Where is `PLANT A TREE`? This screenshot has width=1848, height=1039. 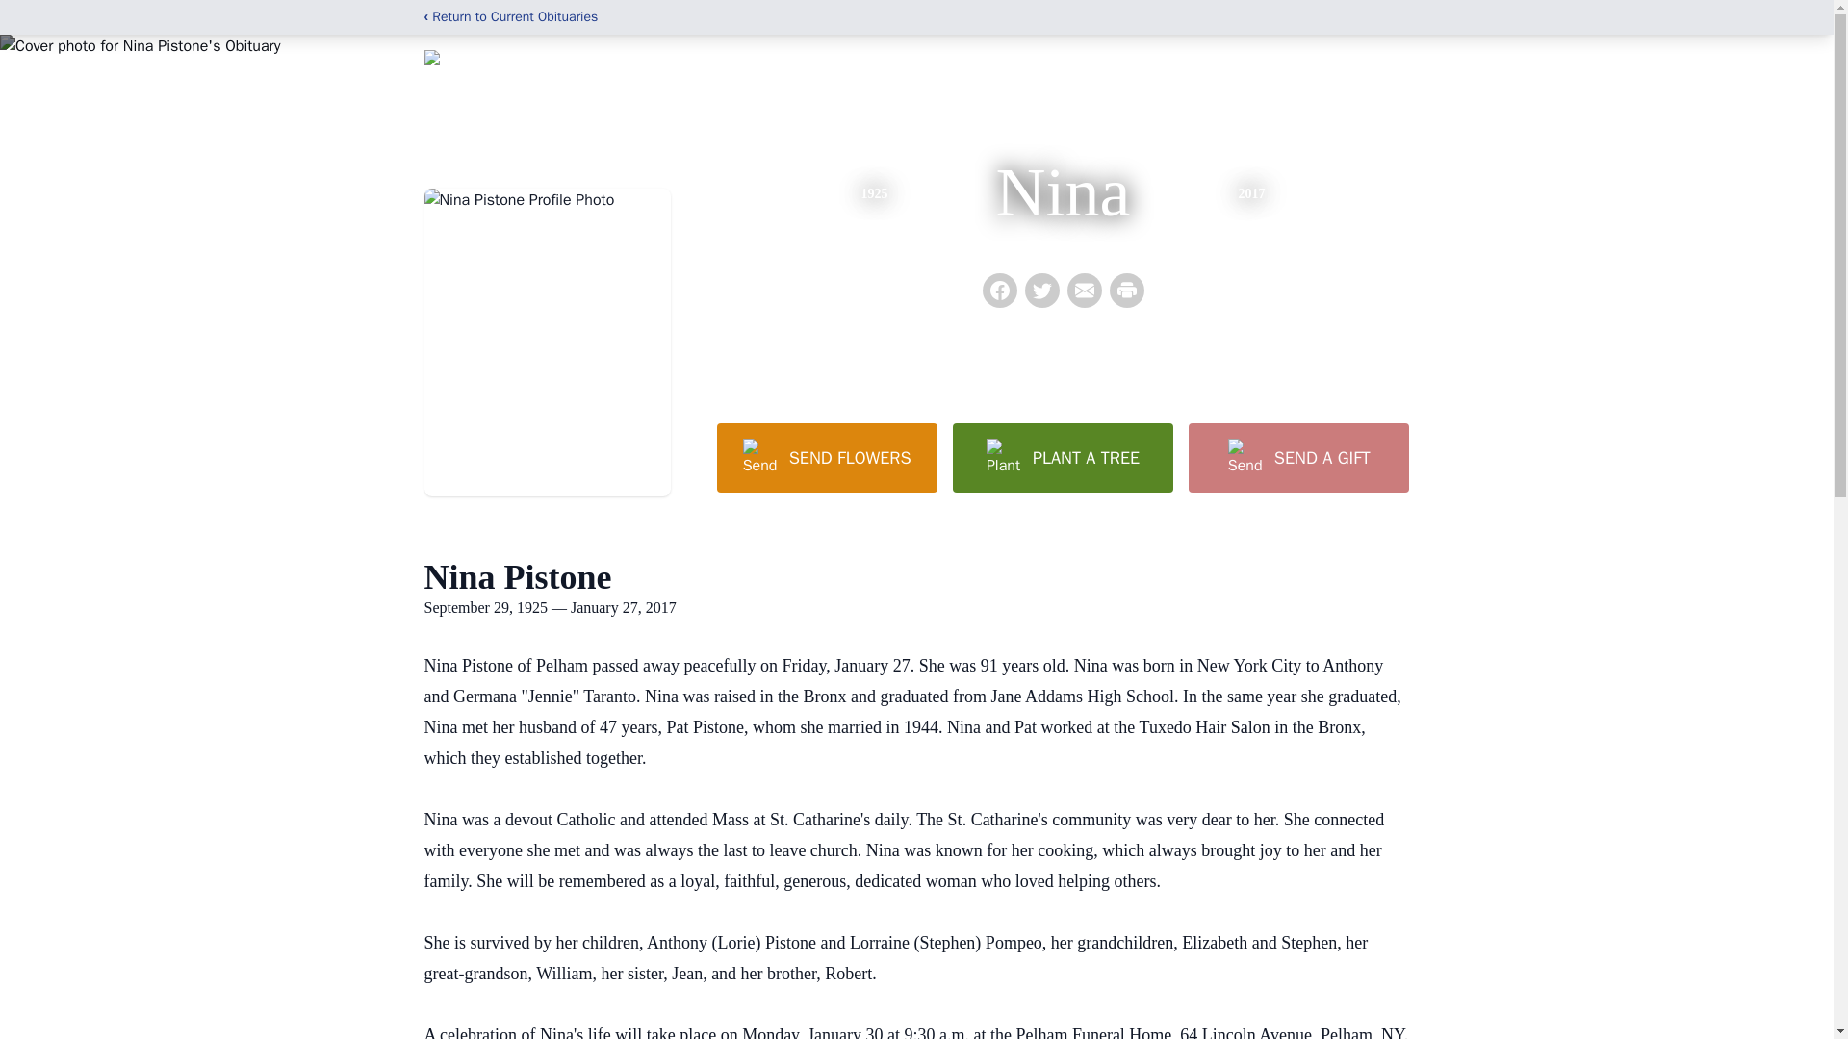 PLANT A TREE is located at coordinates (1063, 457).